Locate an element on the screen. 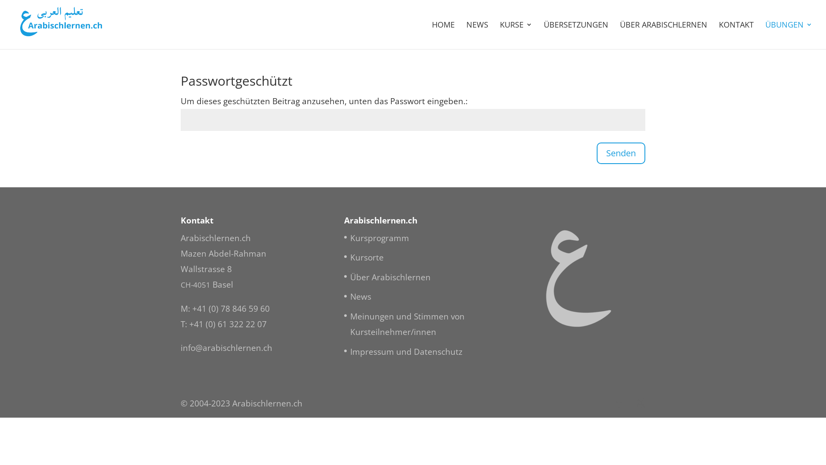 The image size is (826, 465). News is located at coordinates (361, 297).